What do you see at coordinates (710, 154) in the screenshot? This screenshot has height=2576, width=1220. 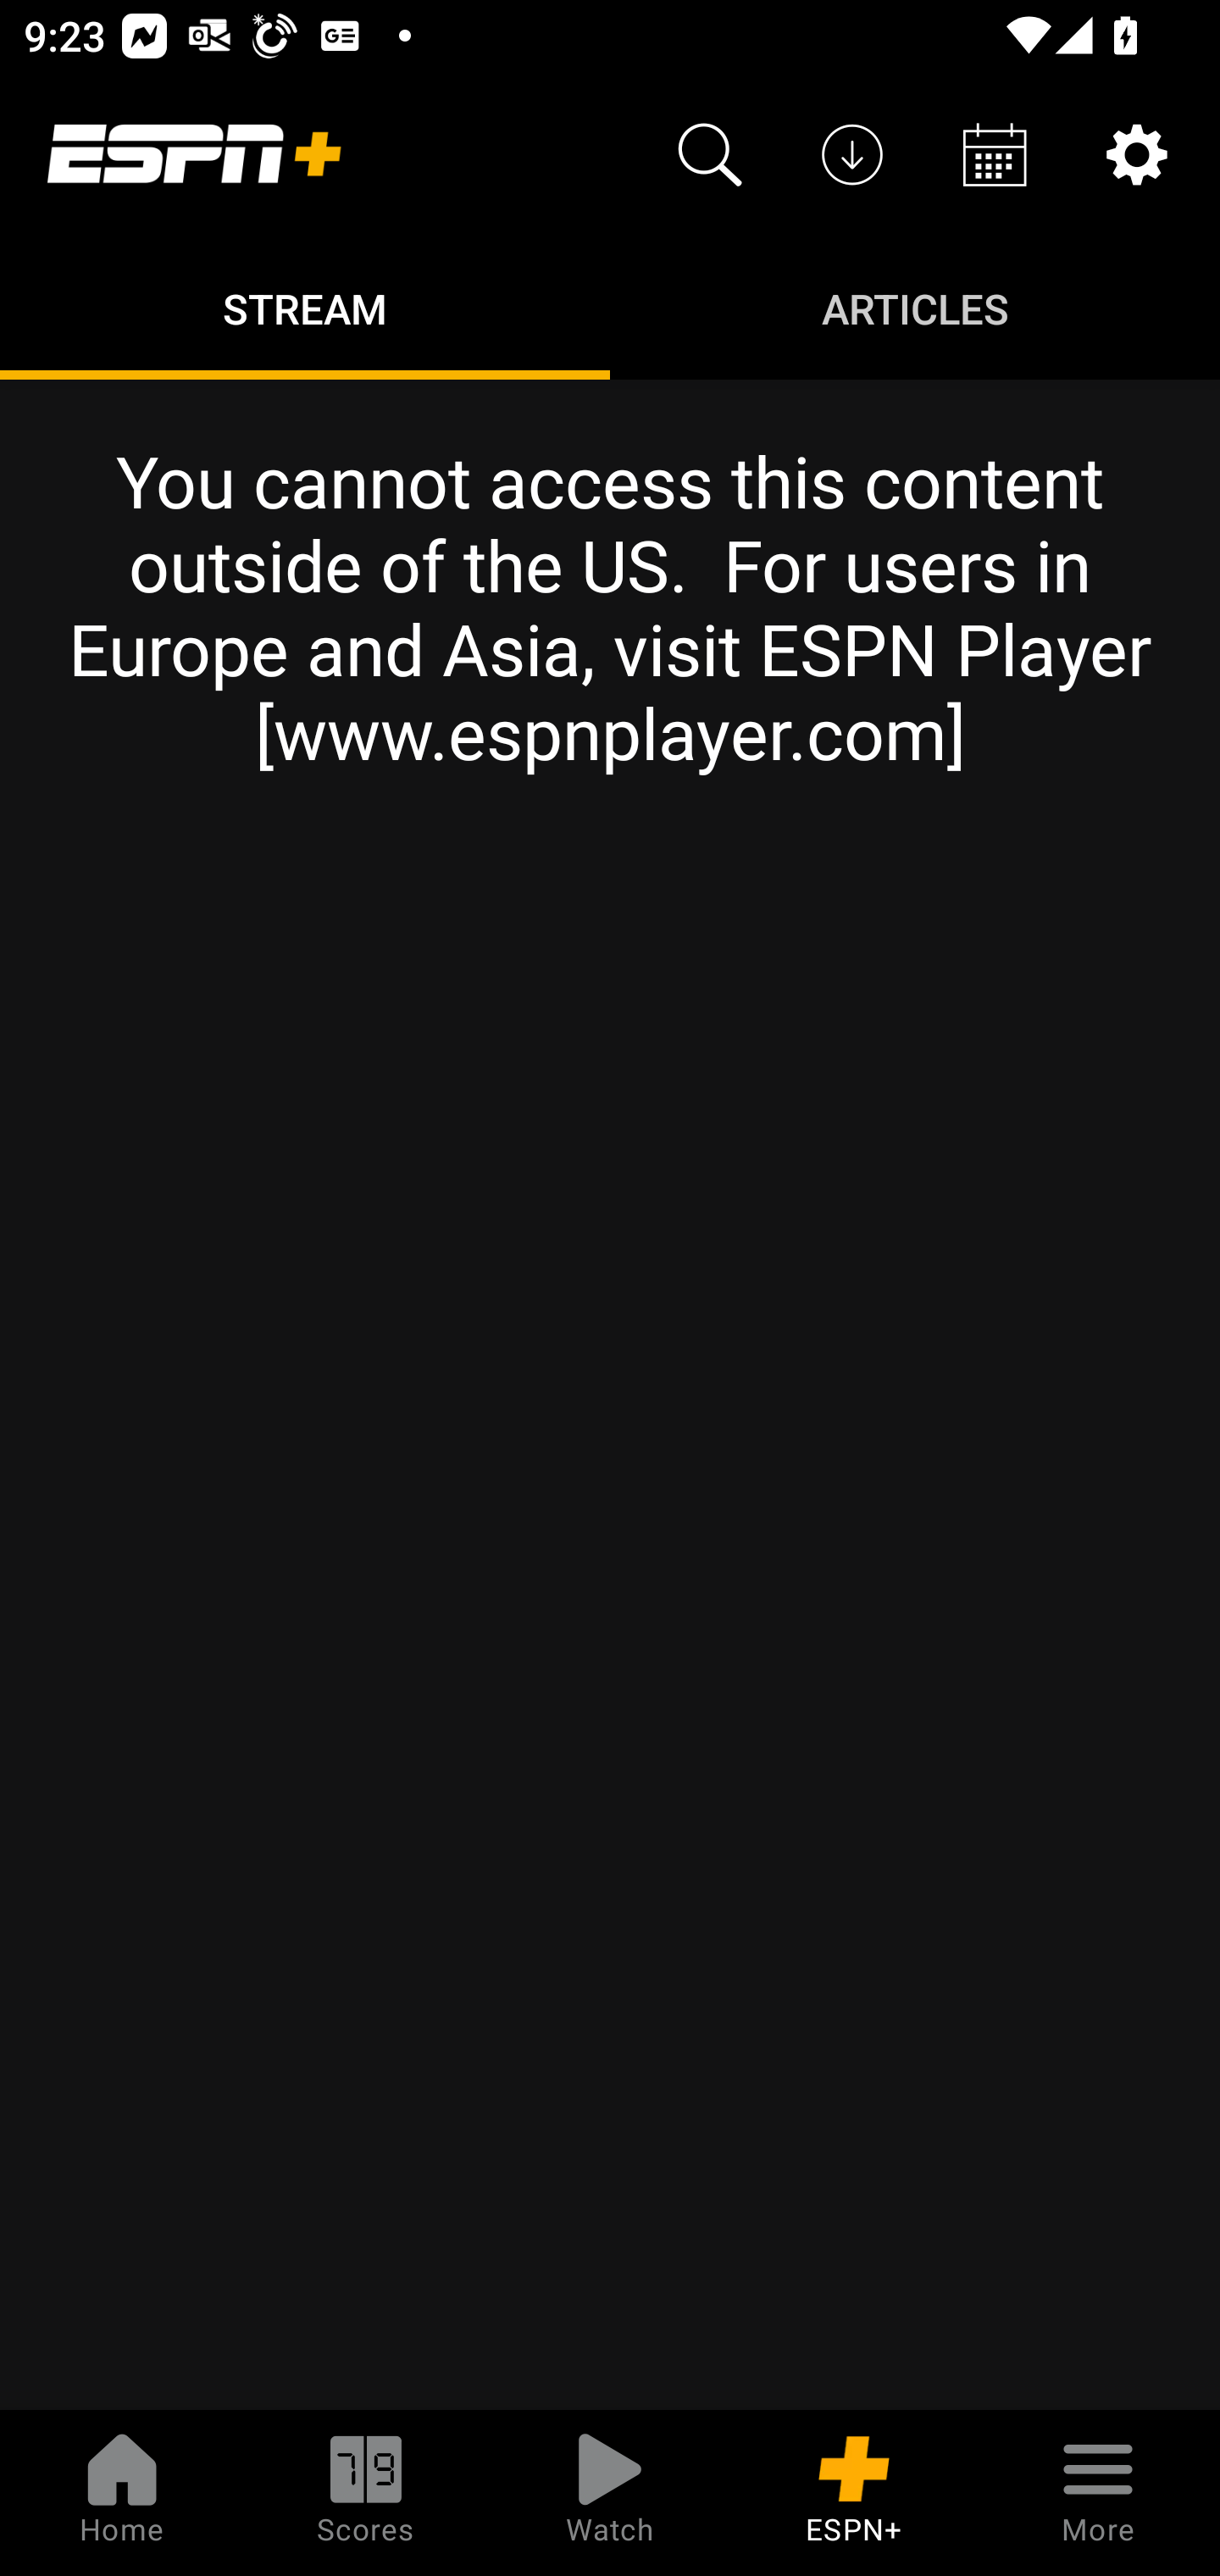 I see `Search` at bounding box center [710, 154].